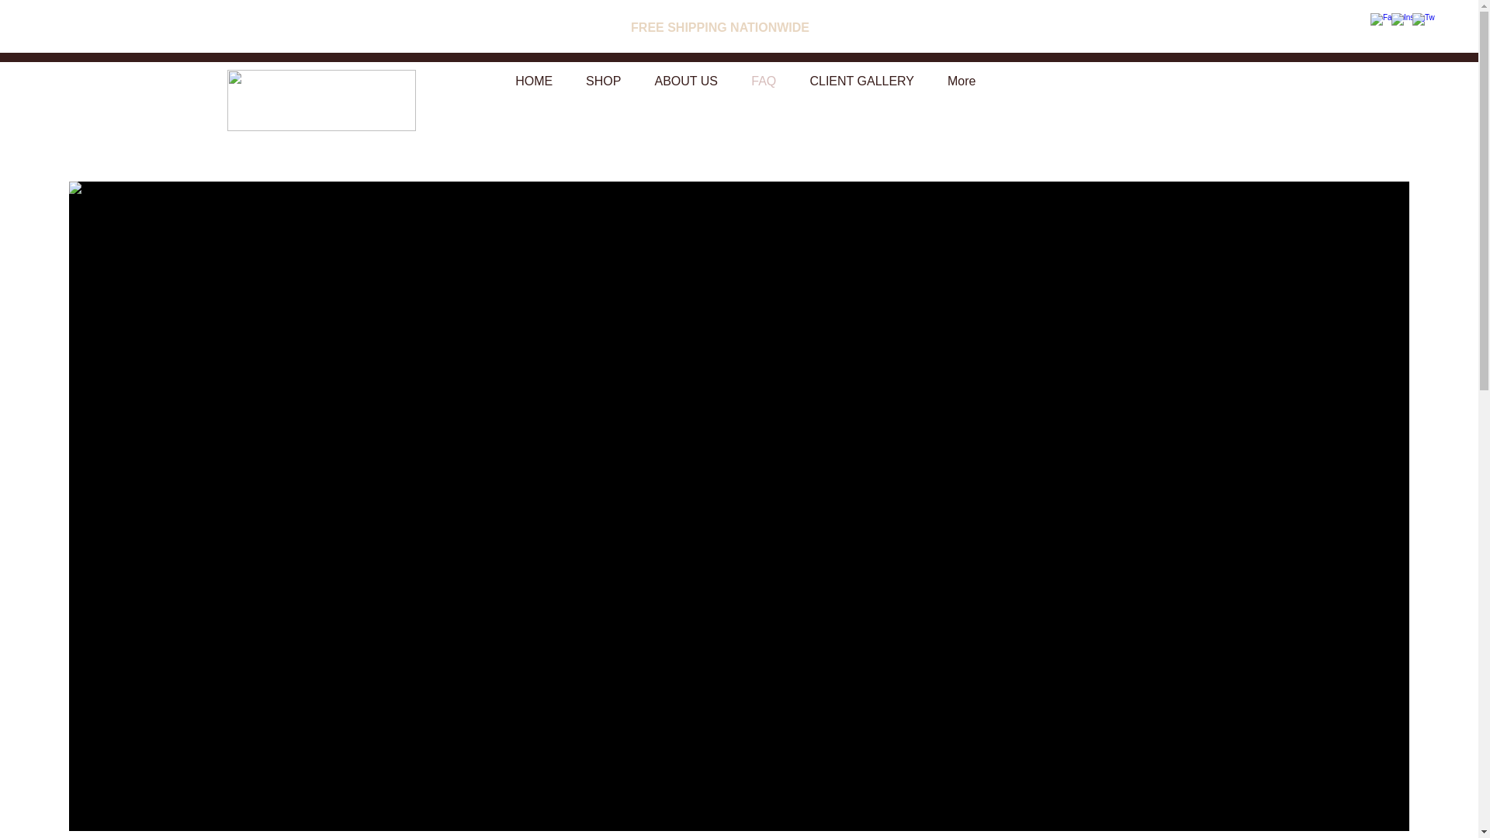 The width and height of the screenshot is (1490, 838). What do you see at coordinates (603, 81) in the screenshot?
I see `SHOP` at bounding box center [603, 81].